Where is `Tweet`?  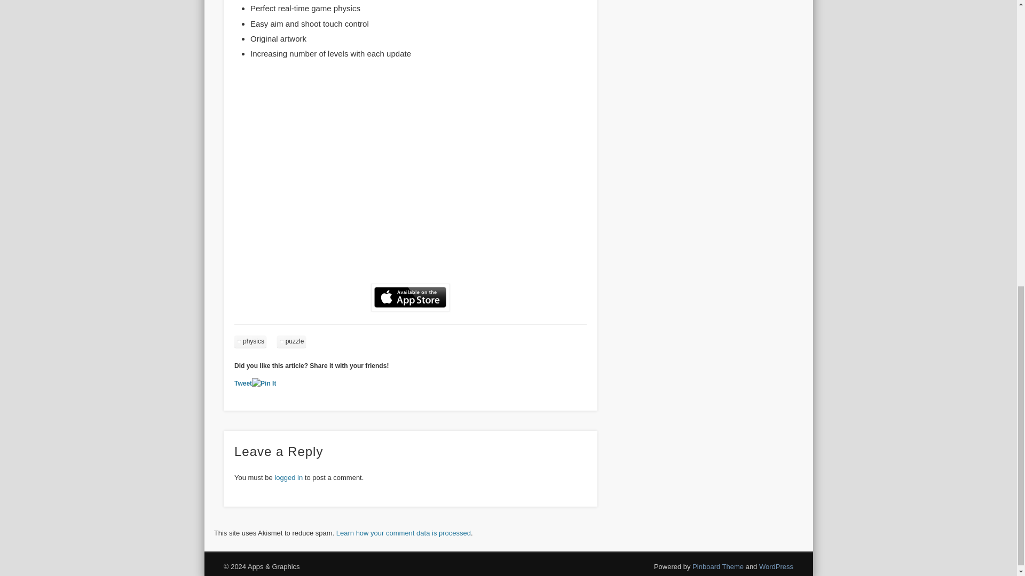 Tweet is located at coordinates (243, 383).